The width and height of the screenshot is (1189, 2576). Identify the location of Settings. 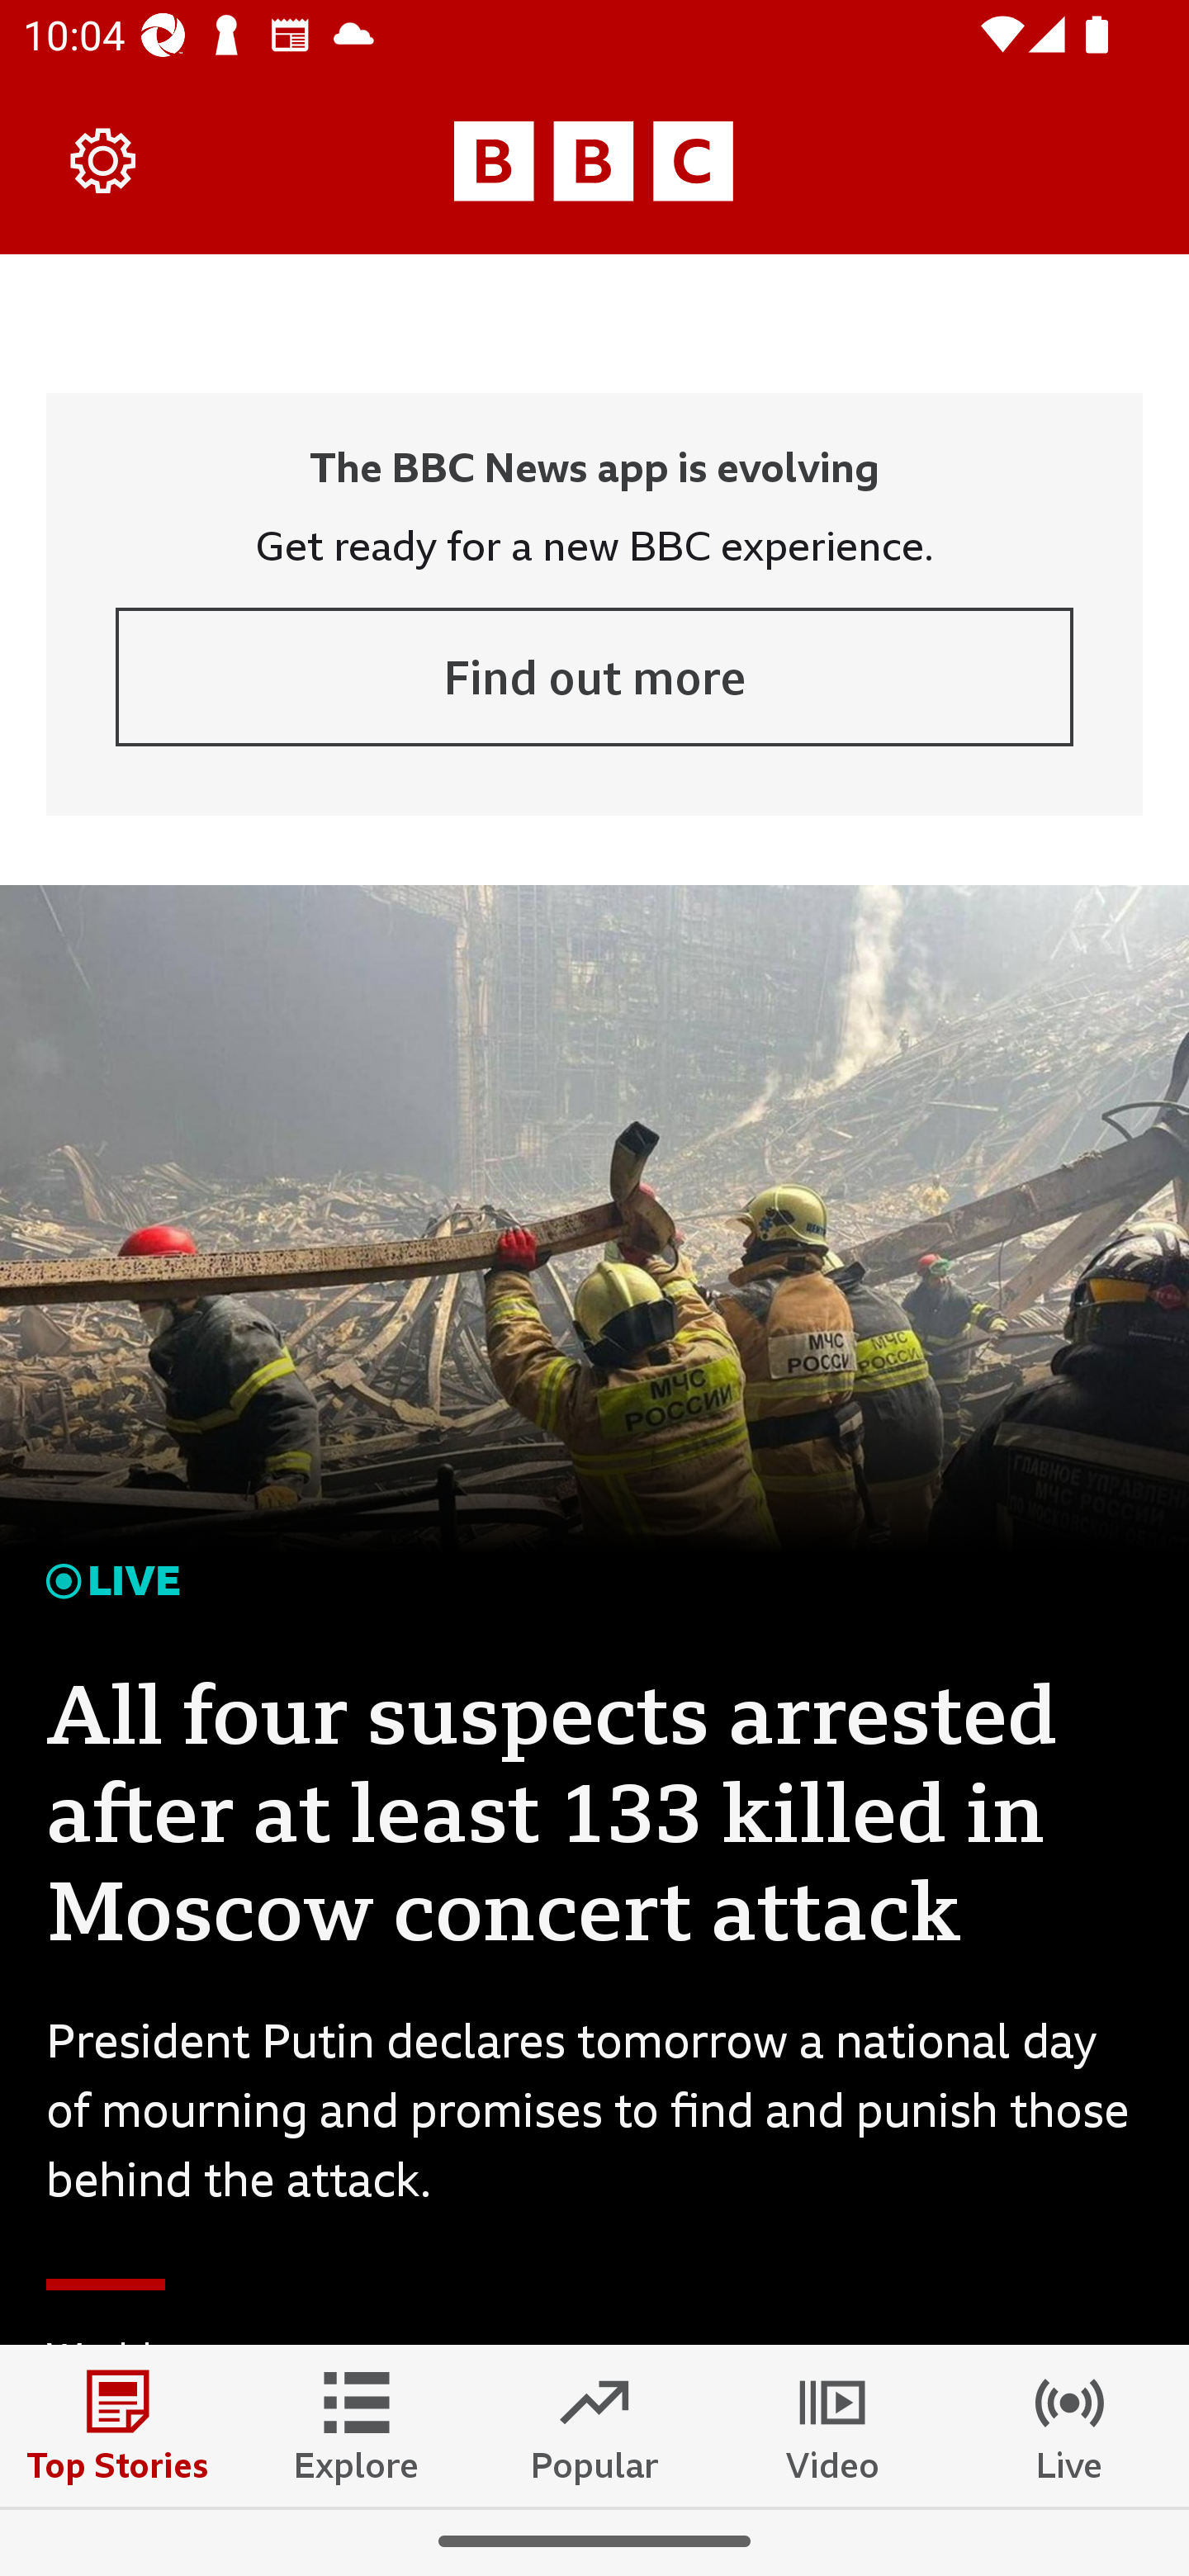
(104, 160).